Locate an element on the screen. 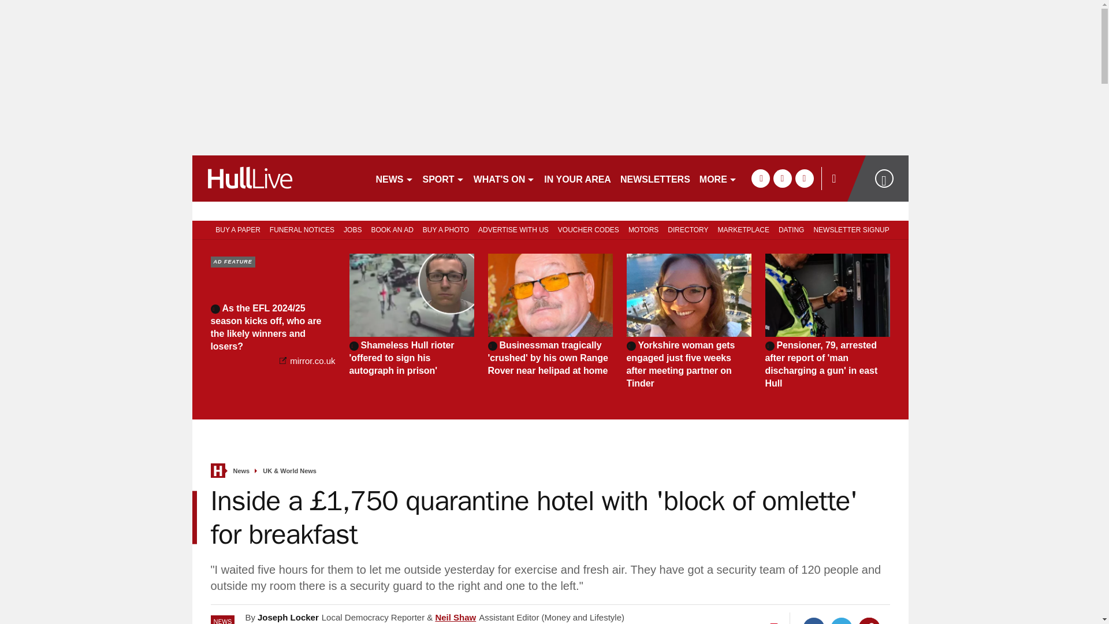 This screenshot has height=624, width=1109. MORE is located at coordinates (719, 178).